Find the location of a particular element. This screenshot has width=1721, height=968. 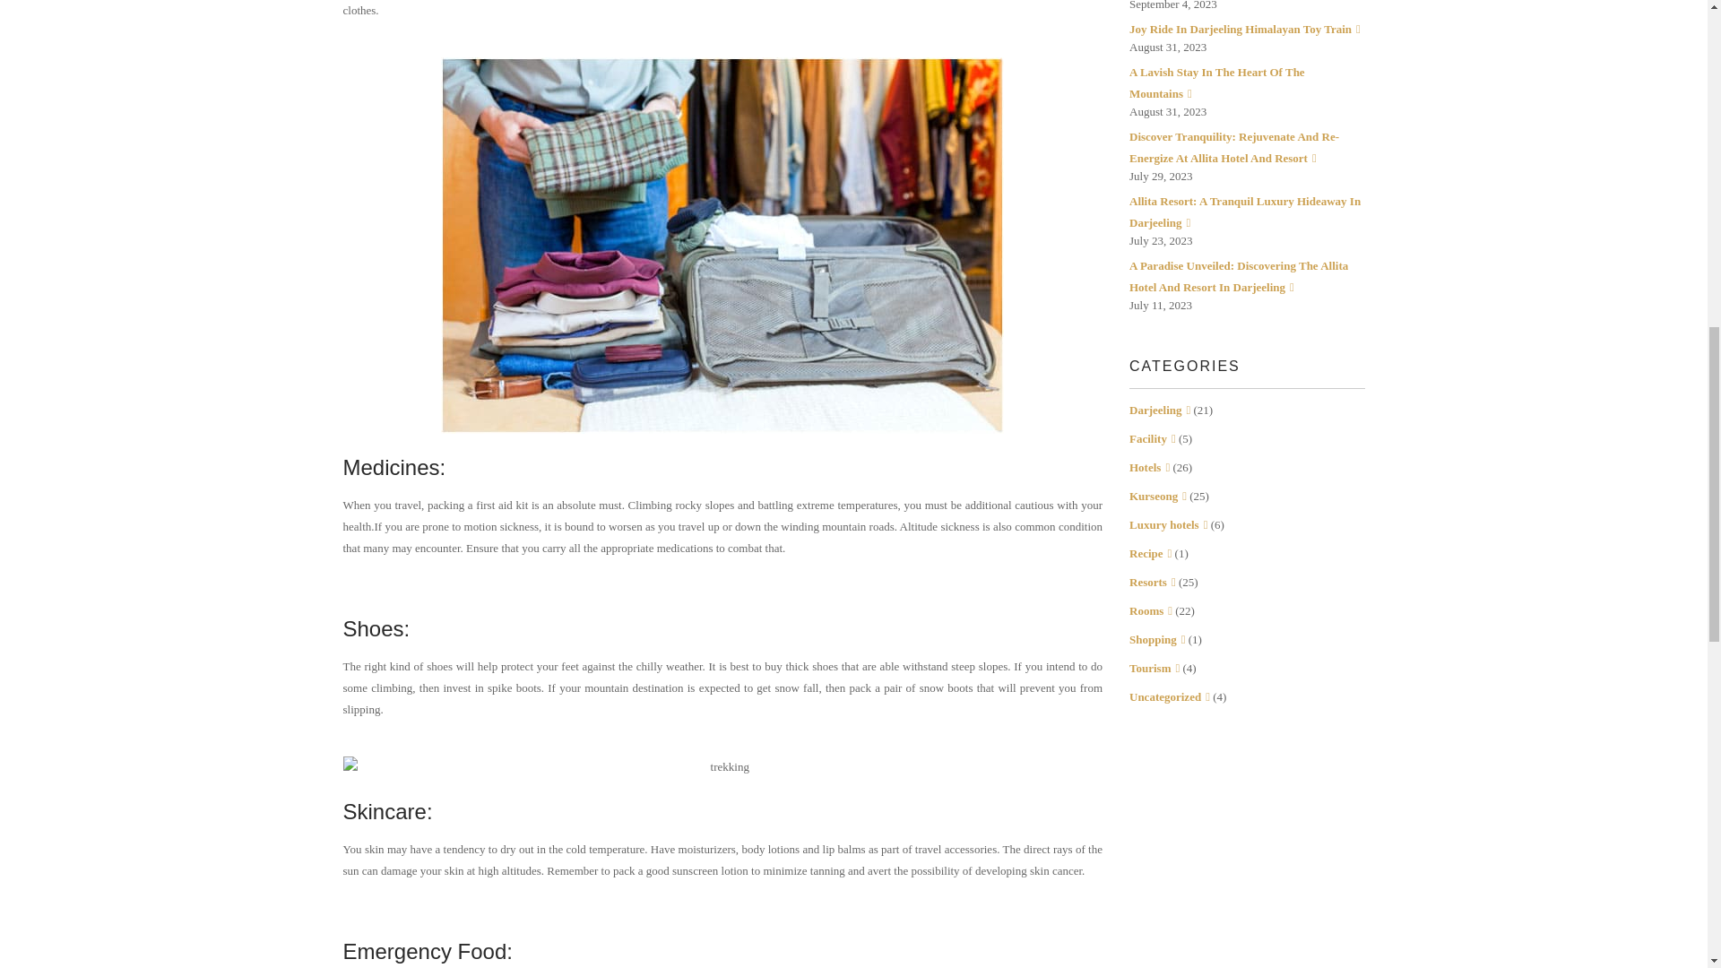

Joy Ride In Darjeeling Himalayan Toy Train is located at coordinates (1244, 29).